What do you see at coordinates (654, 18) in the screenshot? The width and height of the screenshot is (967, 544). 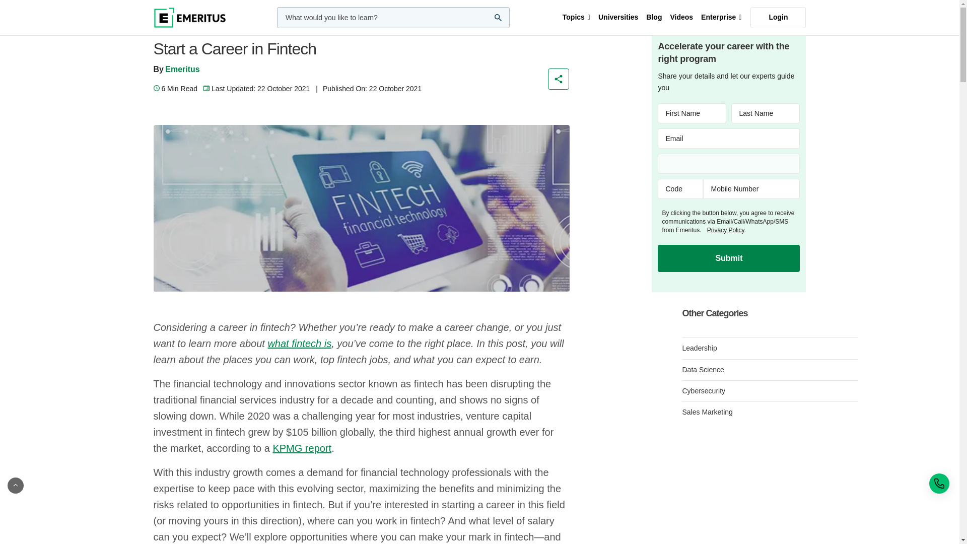 I see `Blog` at bounding box center [654, 18].